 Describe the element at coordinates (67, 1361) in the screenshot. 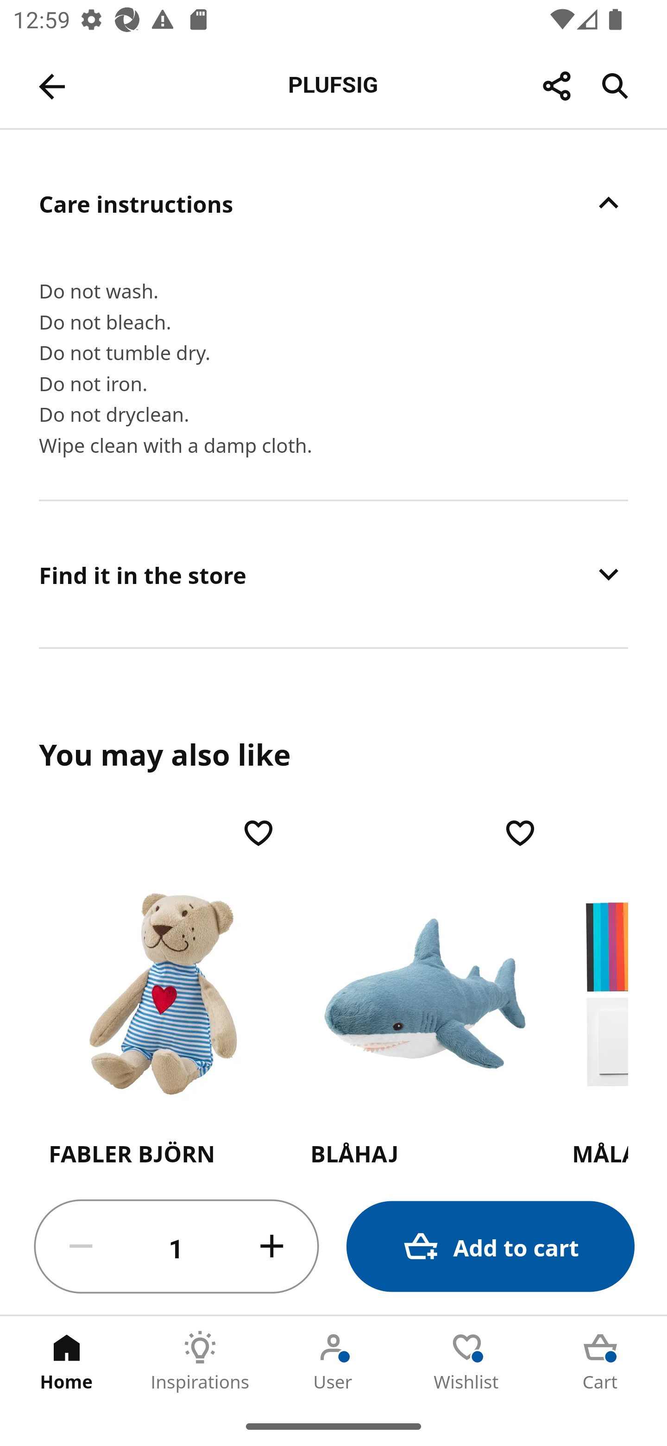

I see `Home
Tab 1 of 5` at that location.